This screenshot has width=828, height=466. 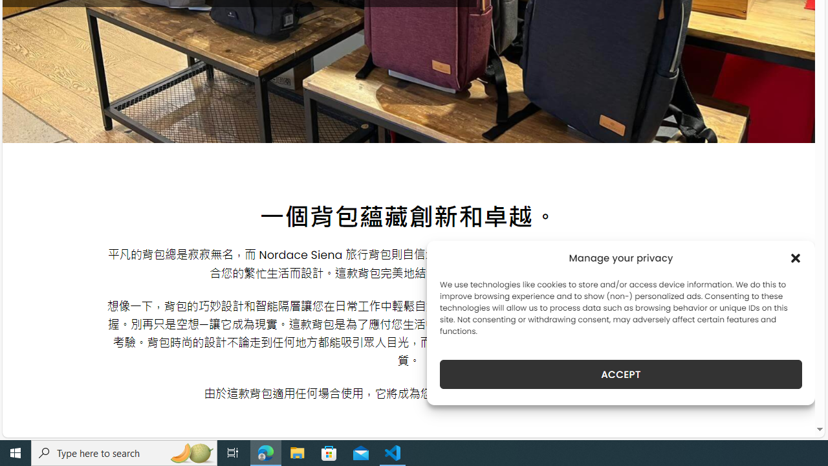 What do you see at coordinates (621, 374) in the screenshot?
I see `ACCEPT` at bounding box center [621, 374].